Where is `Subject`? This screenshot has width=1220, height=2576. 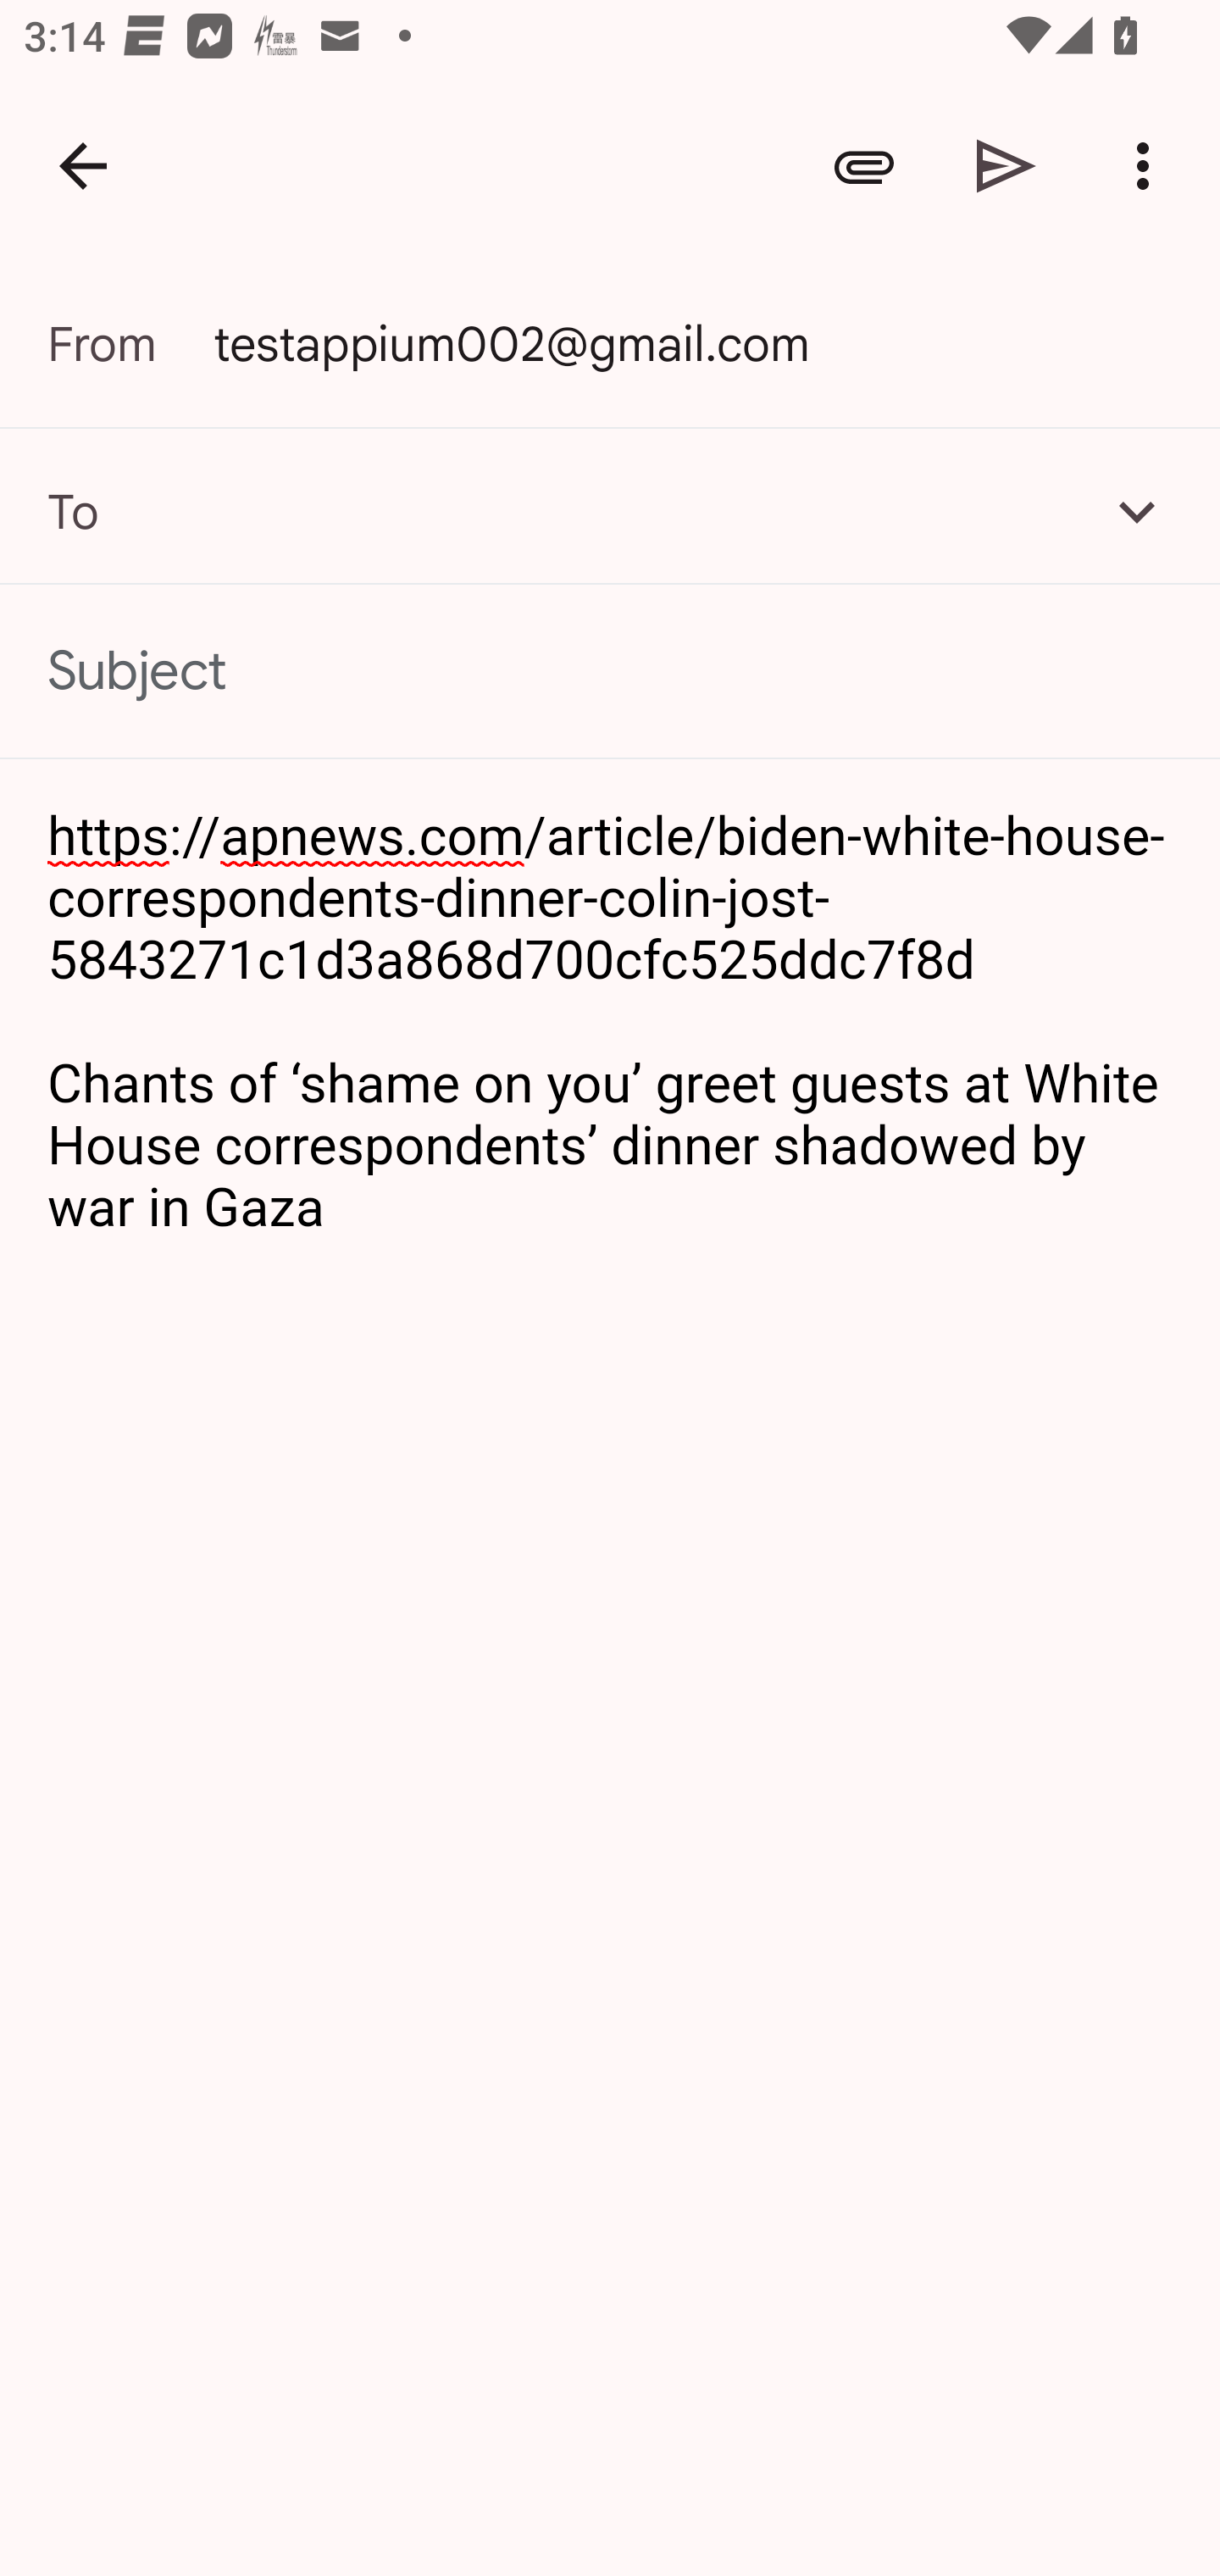 Subject is located at coordinates (610, 671).